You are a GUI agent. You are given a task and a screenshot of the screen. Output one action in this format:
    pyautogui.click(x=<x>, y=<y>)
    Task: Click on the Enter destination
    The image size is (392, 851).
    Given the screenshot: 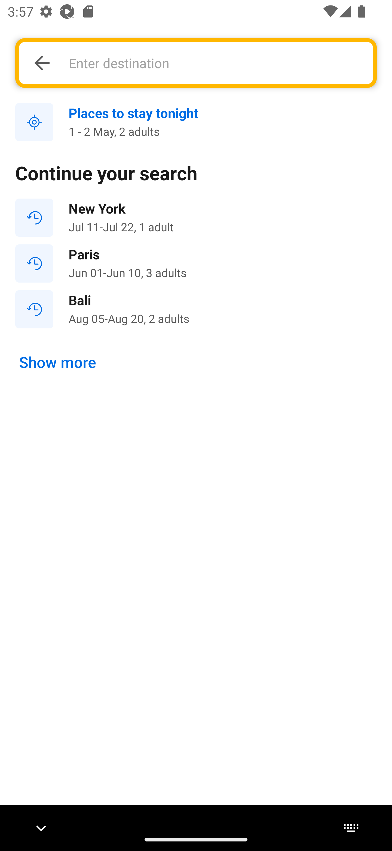 What is the action you would take?
    pyautogui.click(x=215, y=63)
    